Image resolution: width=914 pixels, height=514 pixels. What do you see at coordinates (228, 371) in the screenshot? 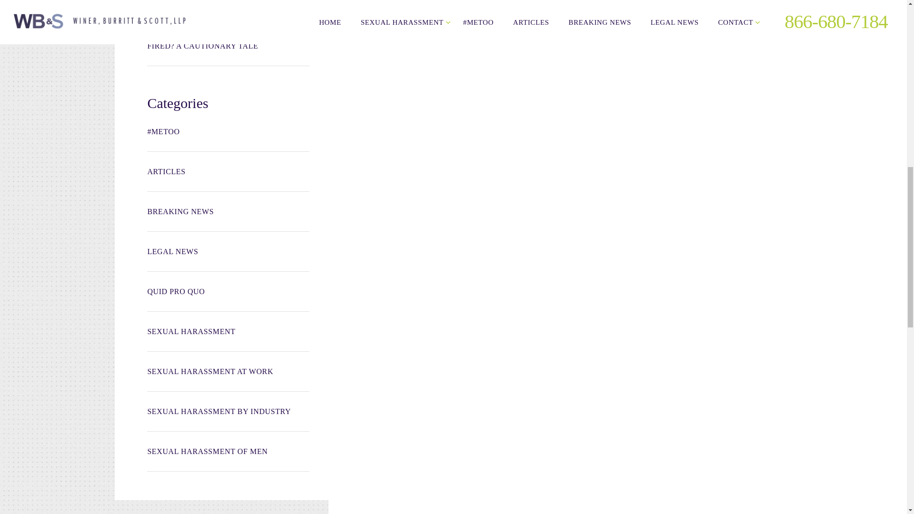
I see `SEXUAL HARASSMENT AT WORK` at bounding box center [228, 371].